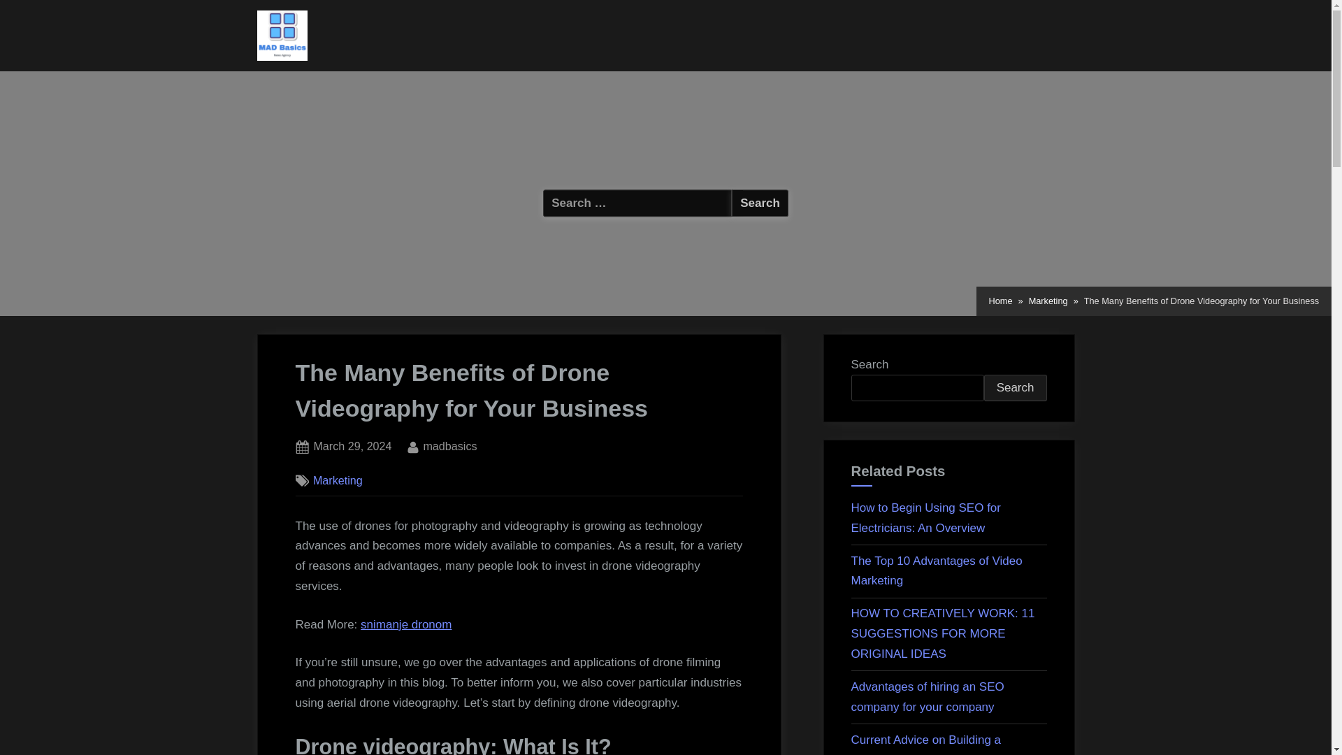 The width and height of the screenshot is (1342, 755). Describe the element at coordinates (1015, 387) in the screenshot. I see `Search` at that location.